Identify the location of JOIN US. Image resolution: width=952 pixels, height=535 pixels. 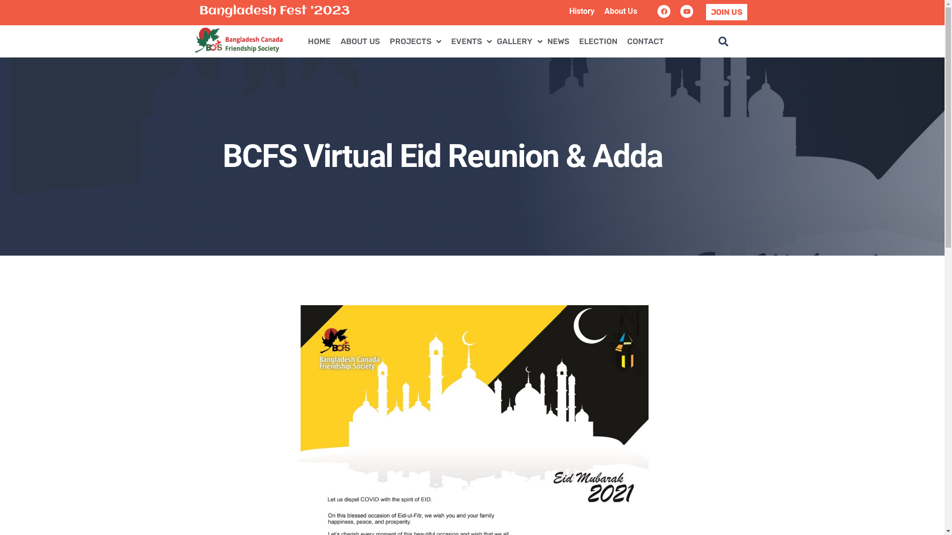
(727, 12).